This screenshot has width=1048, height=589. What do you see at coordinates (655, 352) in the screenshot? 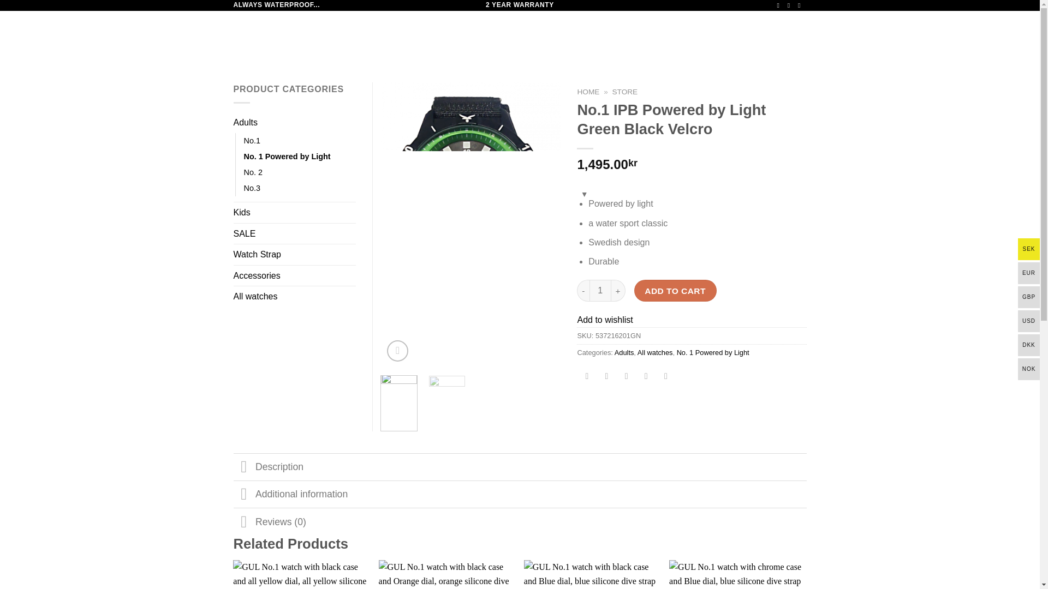
I see `All watches` at bounding box center [655, 352].